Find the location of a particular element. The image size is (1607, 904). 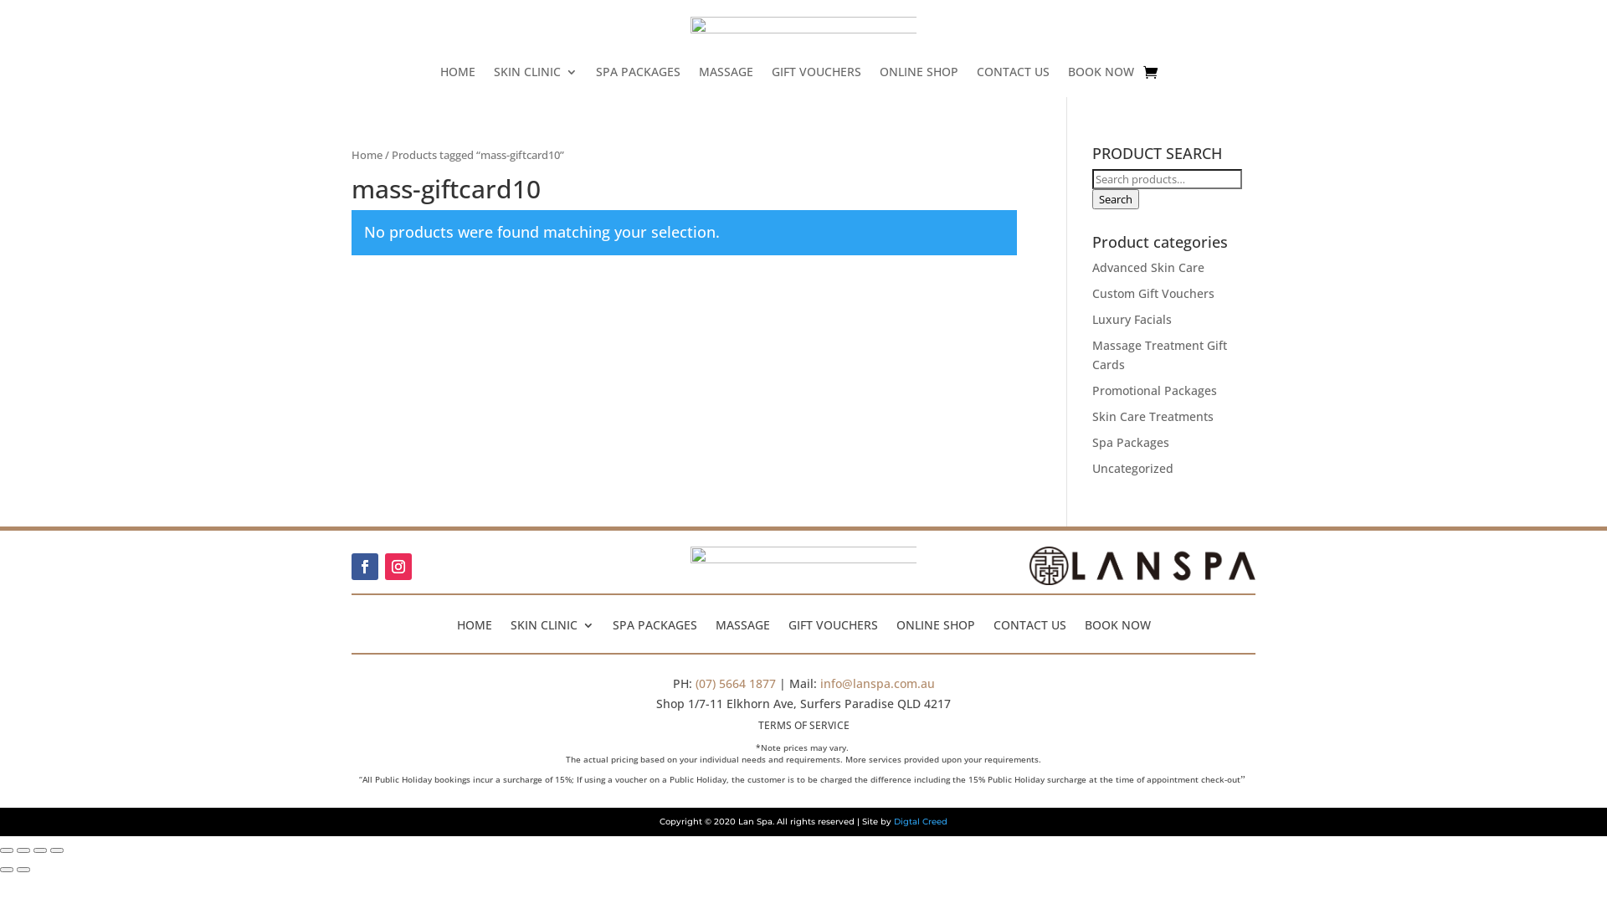

Afterpay_01 is located at coordinates (803, 566).